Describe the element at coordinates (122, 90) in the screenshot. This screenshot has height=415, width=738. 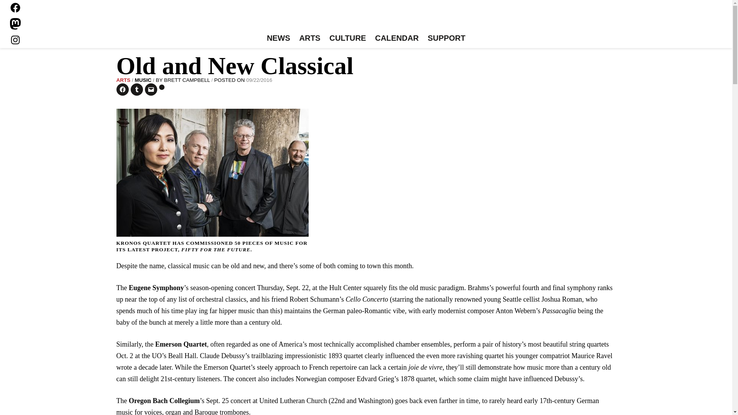
I see `Click to share on Facebook` at that location.